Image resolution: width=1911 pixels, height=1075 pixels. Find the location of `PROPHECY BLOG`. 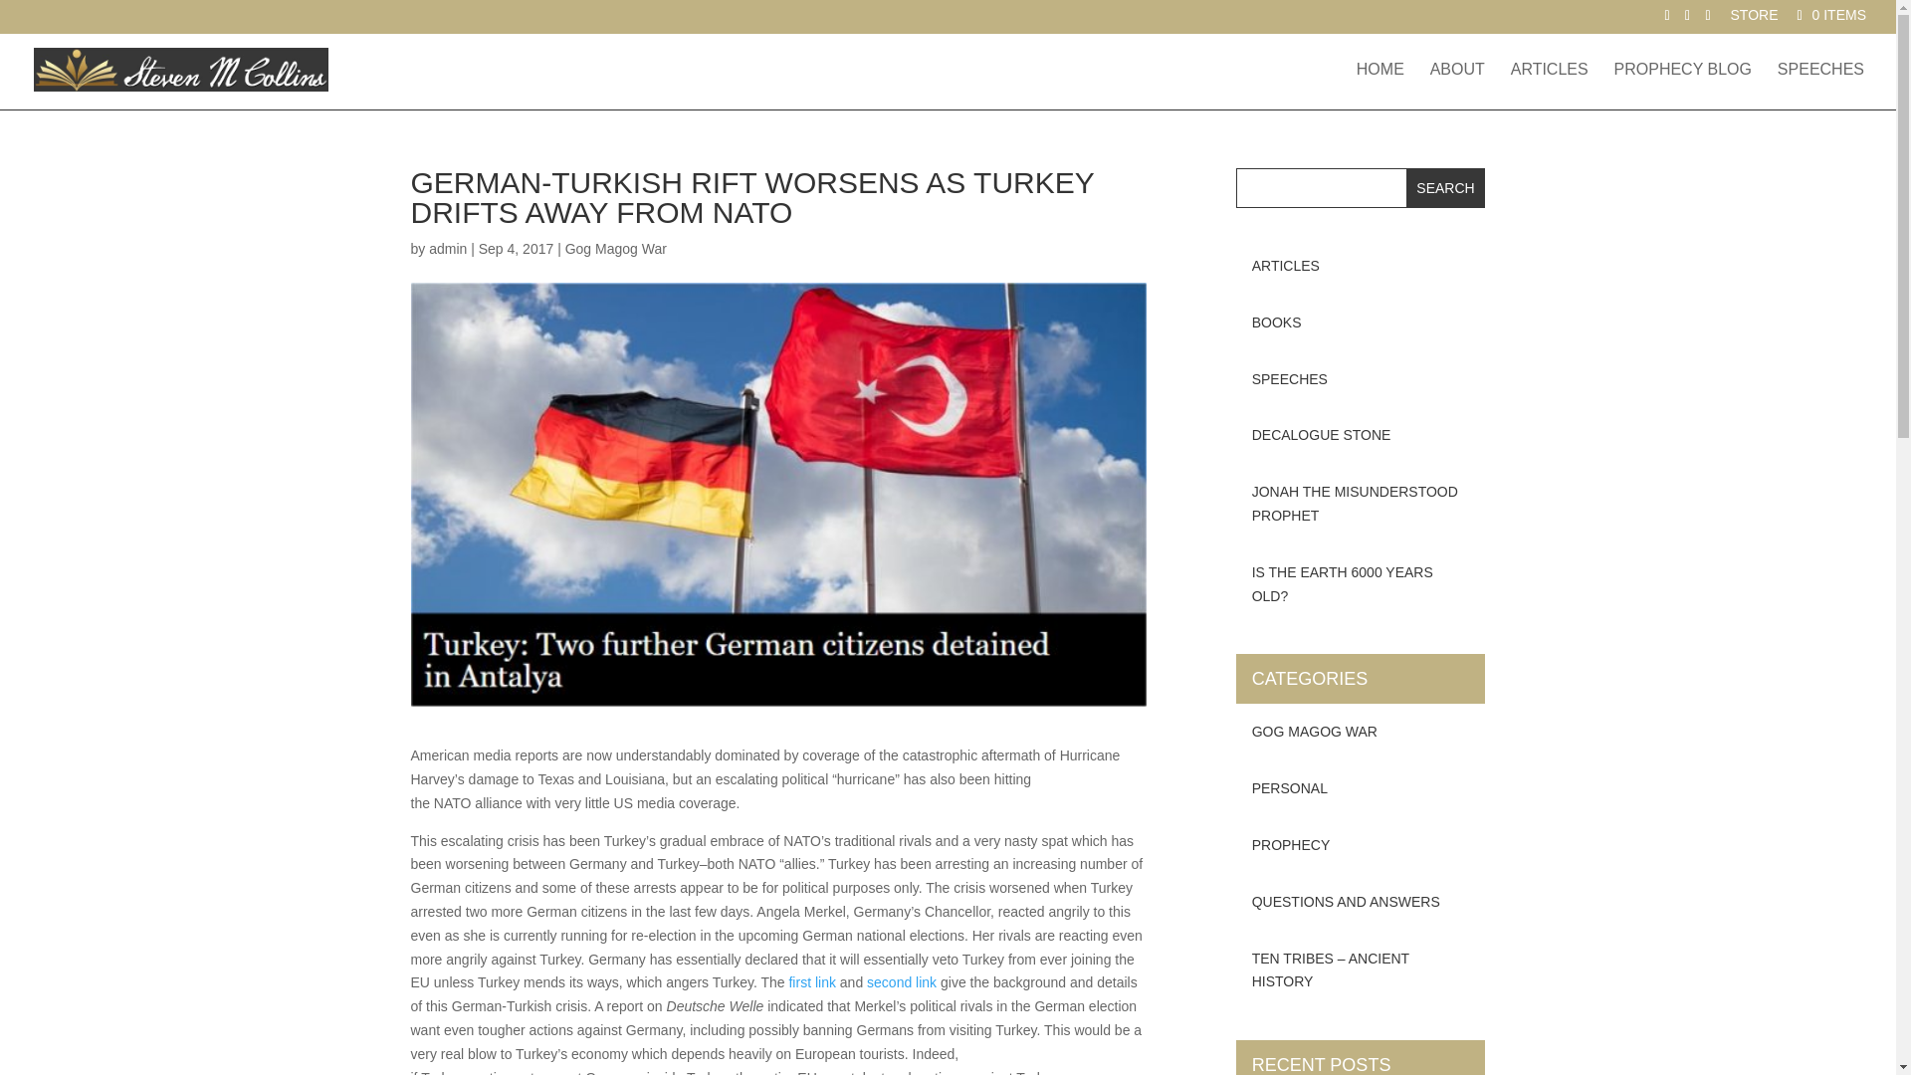

PROPHECY BLOG is located at coordinates (1683, 86).